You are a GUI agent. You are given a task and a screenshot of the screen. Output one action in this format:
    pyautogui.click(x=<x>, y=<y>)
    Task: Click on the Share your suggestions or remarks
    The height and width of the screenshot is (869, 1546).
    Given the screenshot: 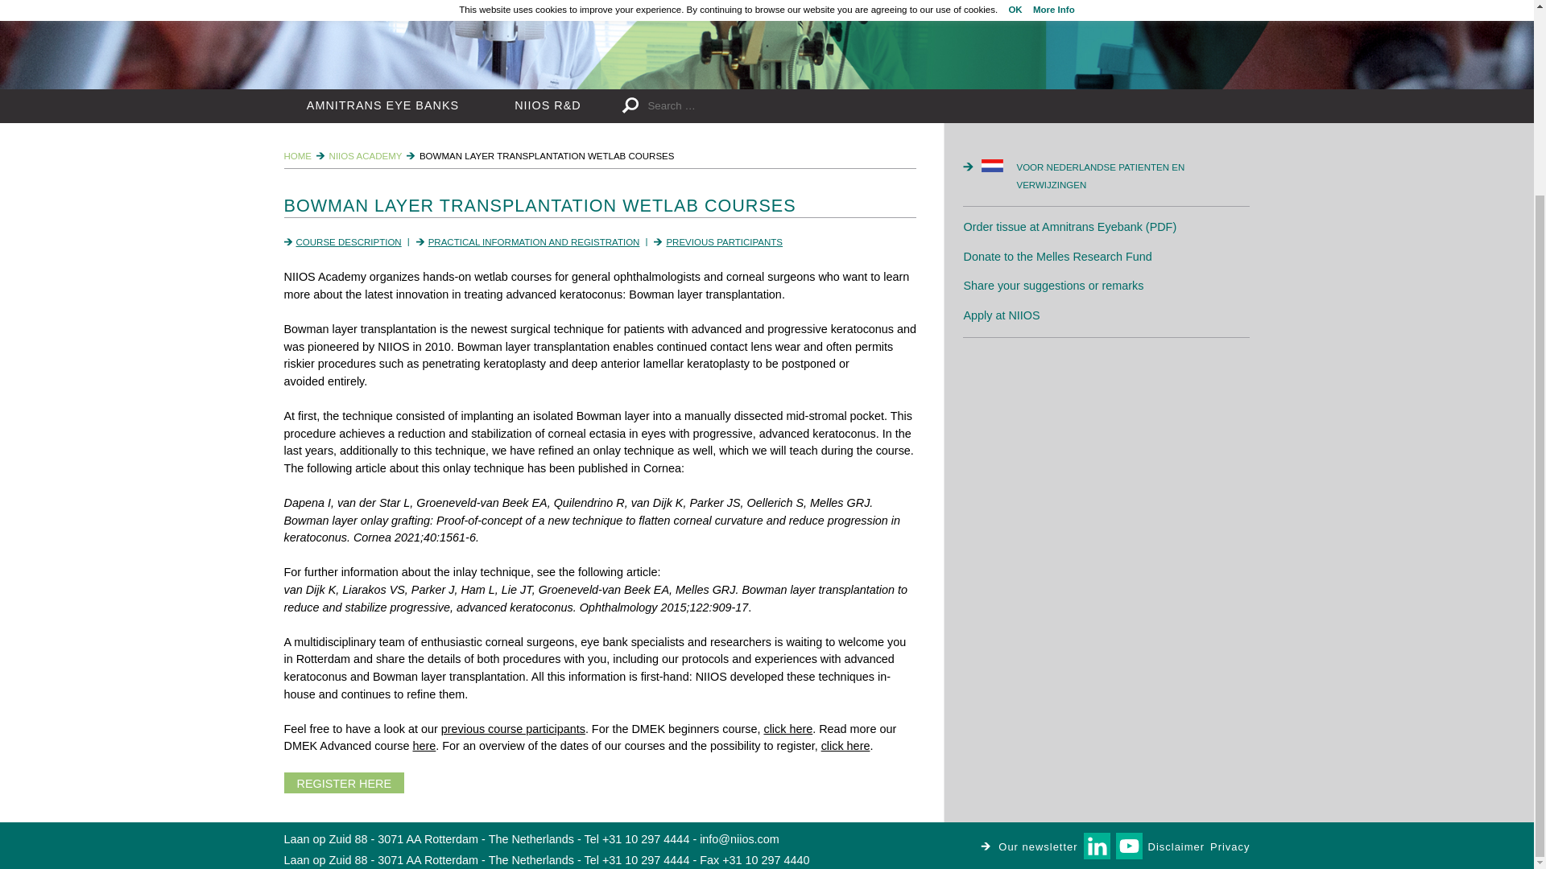 What is the action you would take?
    pyautogui.click(x=1053, y=285)
    